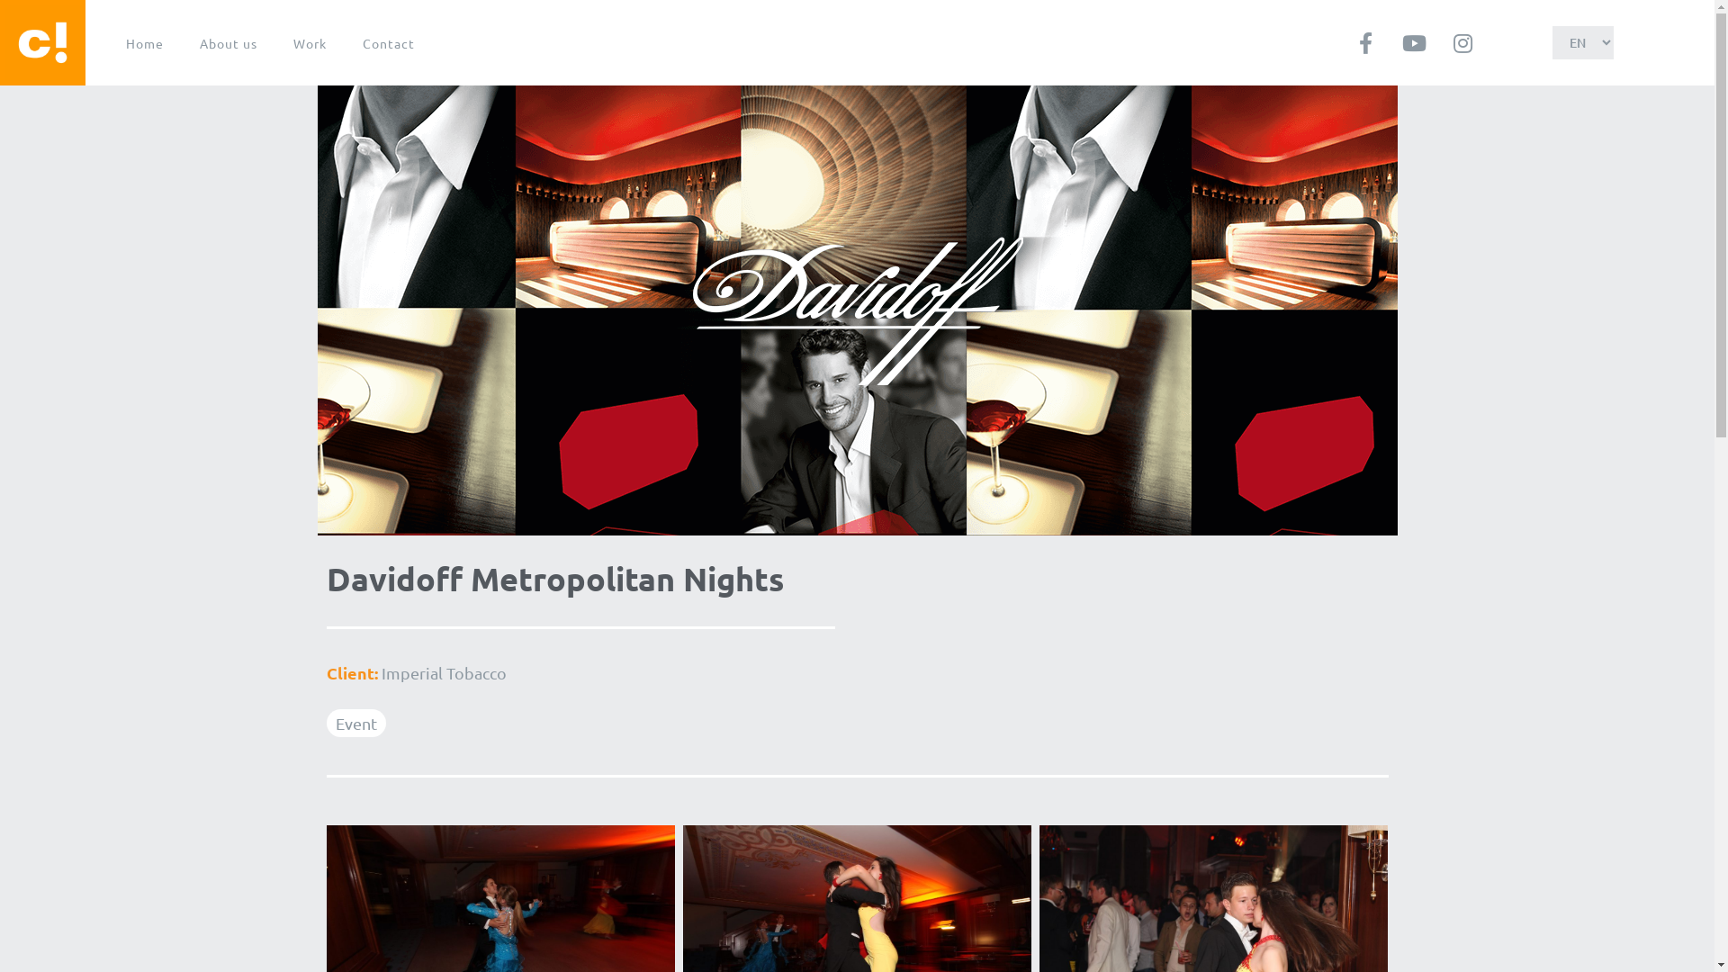 The image size is (1728, 972). Describe the element at coordinates (229, 43) in the screenshot. I see `About us` at that location.